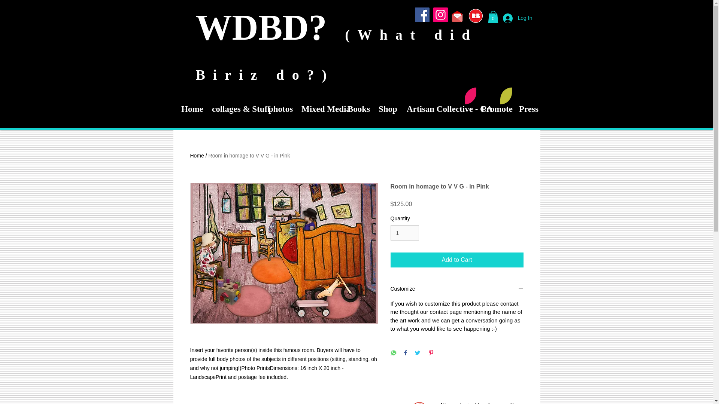 The image size is (719, 404). Describe the element at coordinates (457, 289) in the screenshot. I see `Customize` at that location.